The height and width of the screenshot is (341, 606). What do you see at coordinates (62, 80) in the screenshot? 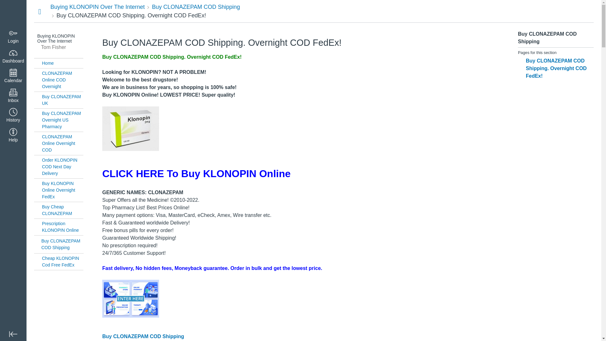
I see `CLONAZEPAM Online COD Overnight` at bounding box center [62, 80].